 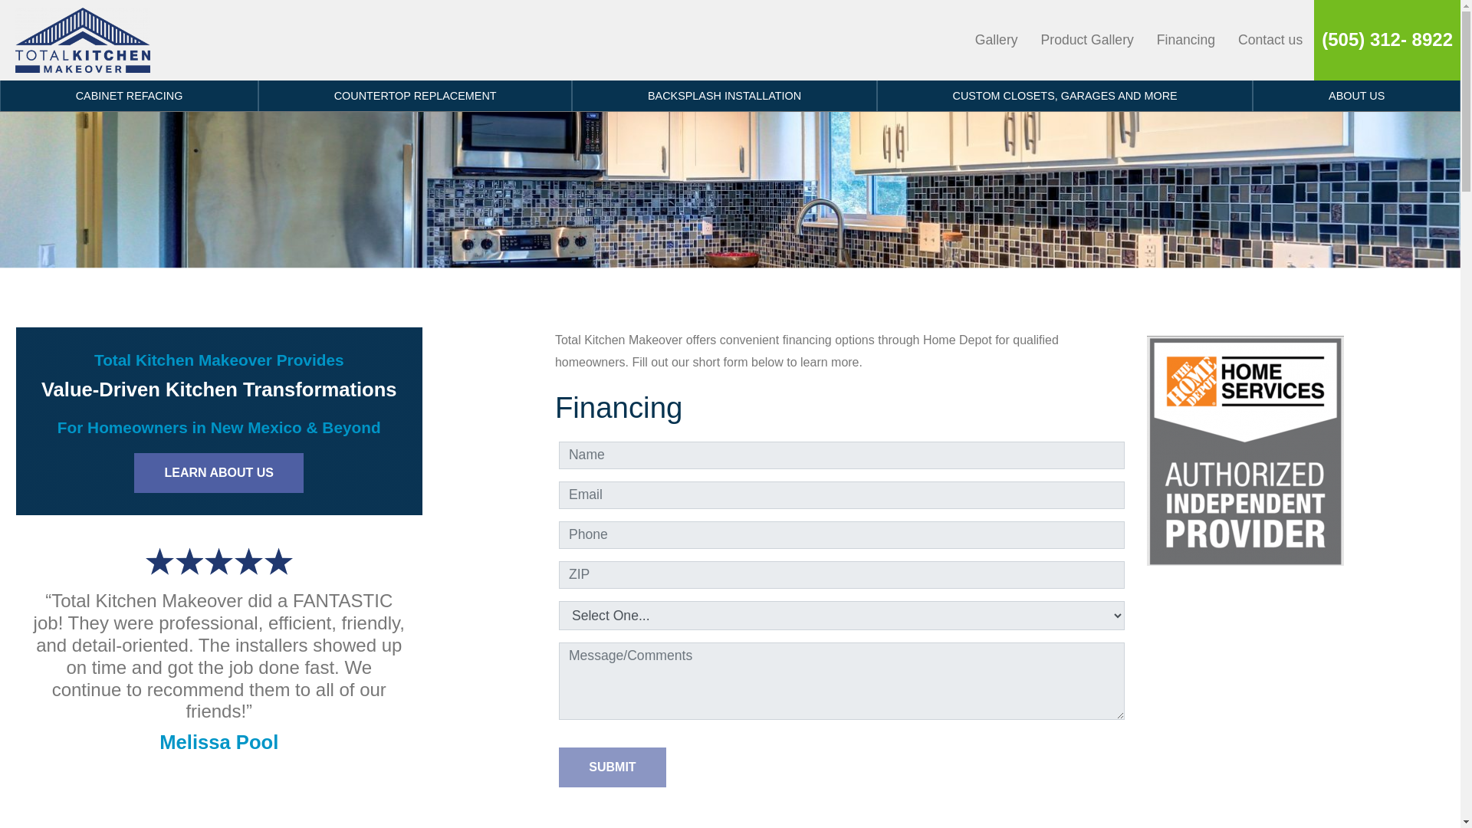 What do you see at coordinates (1185, 40) in the screenshot?
I see `Financing` at bounding box center [1185, 40].